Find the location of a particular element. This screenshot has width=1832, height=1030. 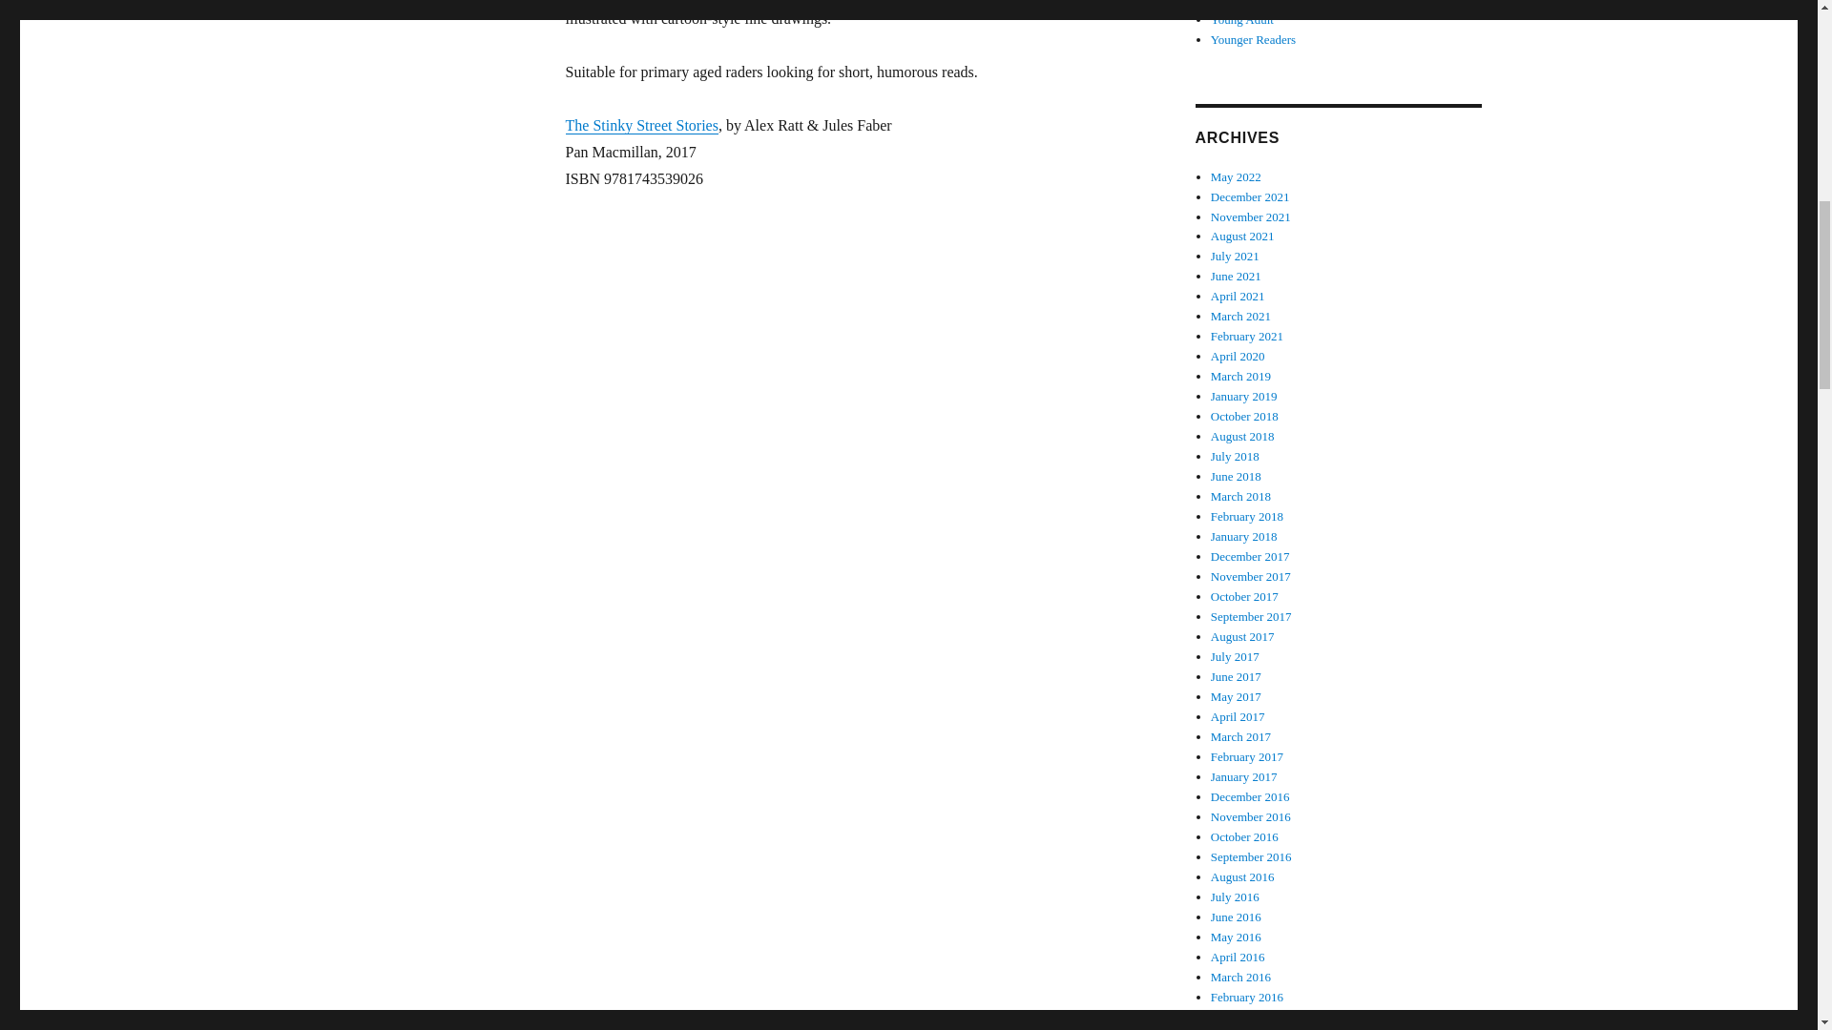

November 2021 is located at coordinates (1251, 217).